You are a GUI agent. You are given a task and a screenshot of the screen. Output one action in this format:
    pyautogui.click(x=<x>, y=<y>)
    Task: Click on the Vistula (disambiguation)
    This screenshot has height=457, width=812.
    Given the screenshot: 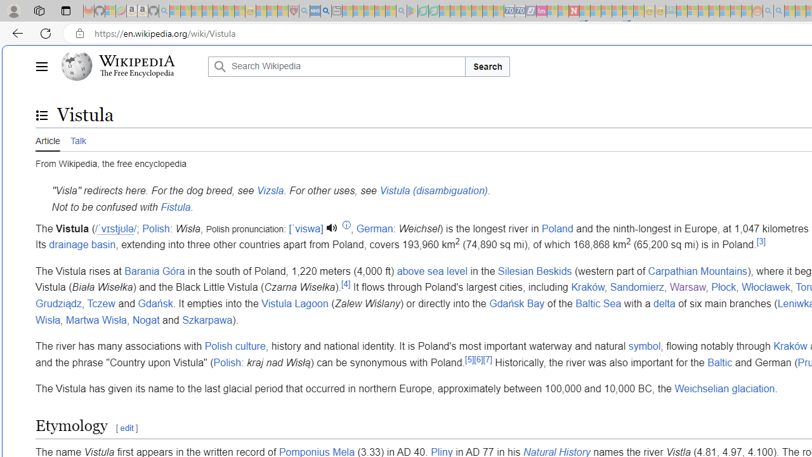 What is the action you would take?
    pyautogui.click(x=433, y=191)
    